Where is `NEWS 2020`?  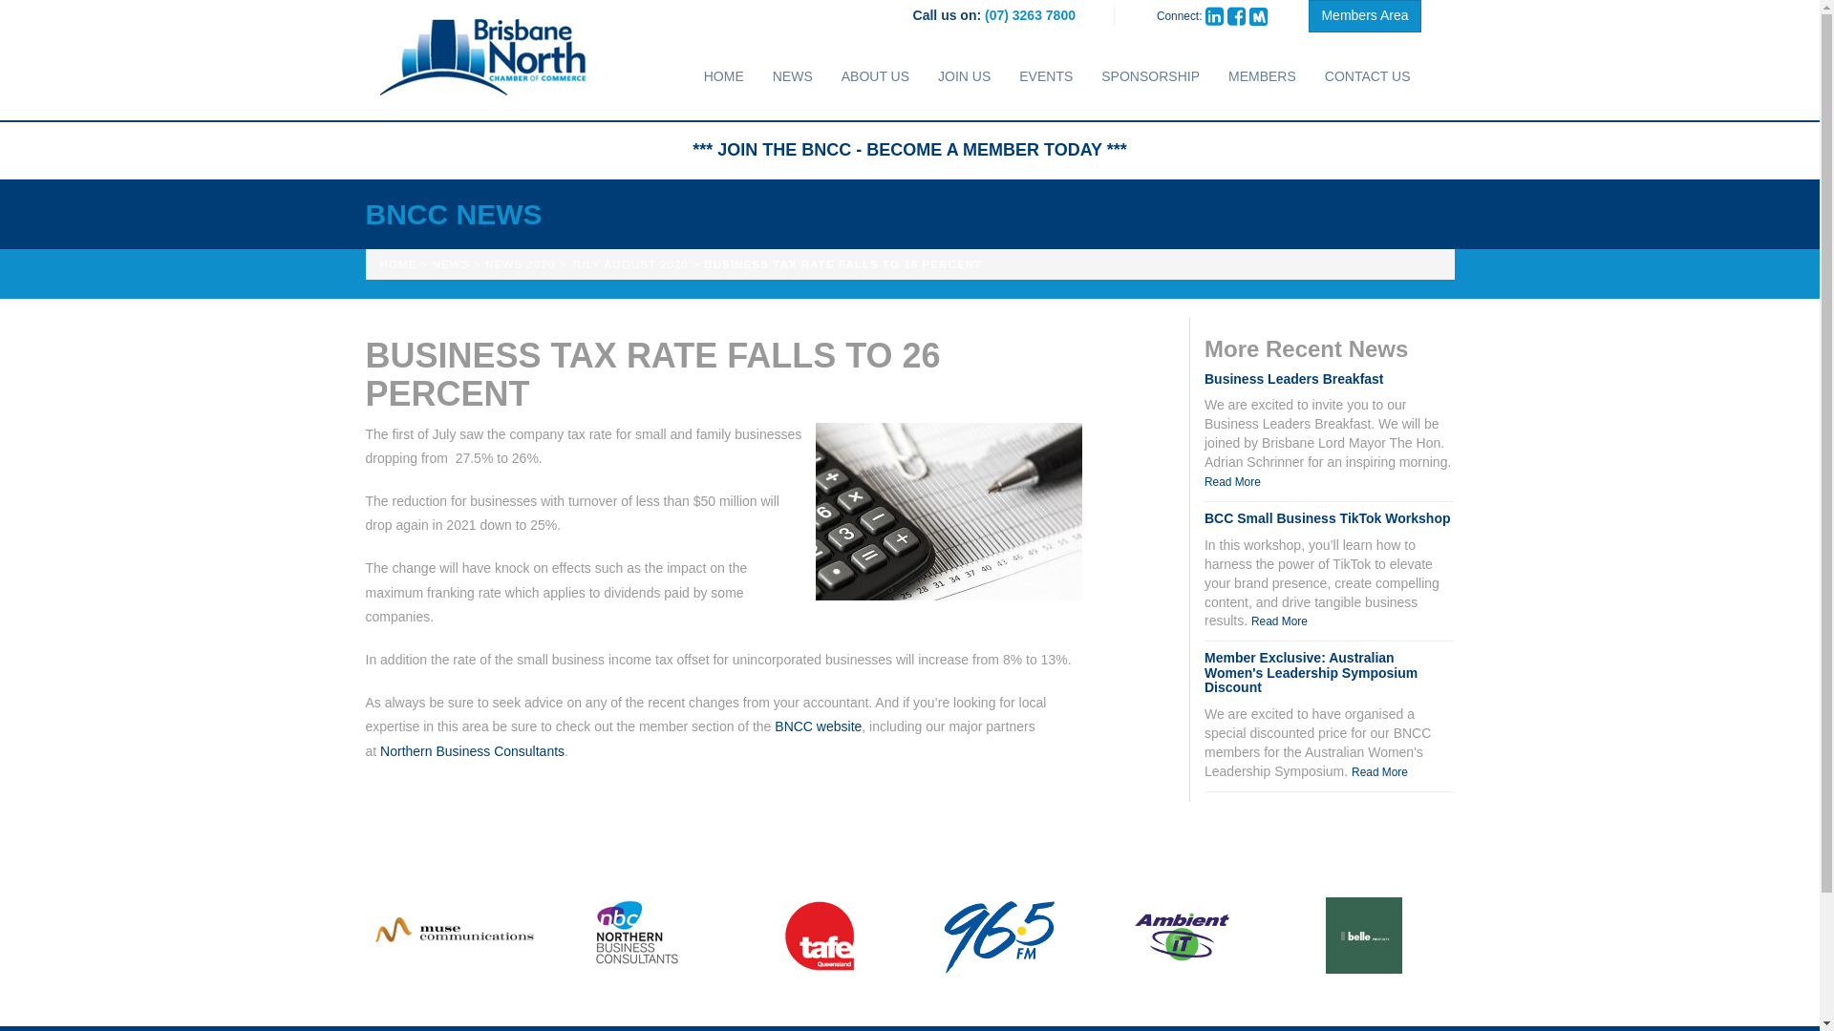
NEWS 2020 is located at coordinates (520, 263).